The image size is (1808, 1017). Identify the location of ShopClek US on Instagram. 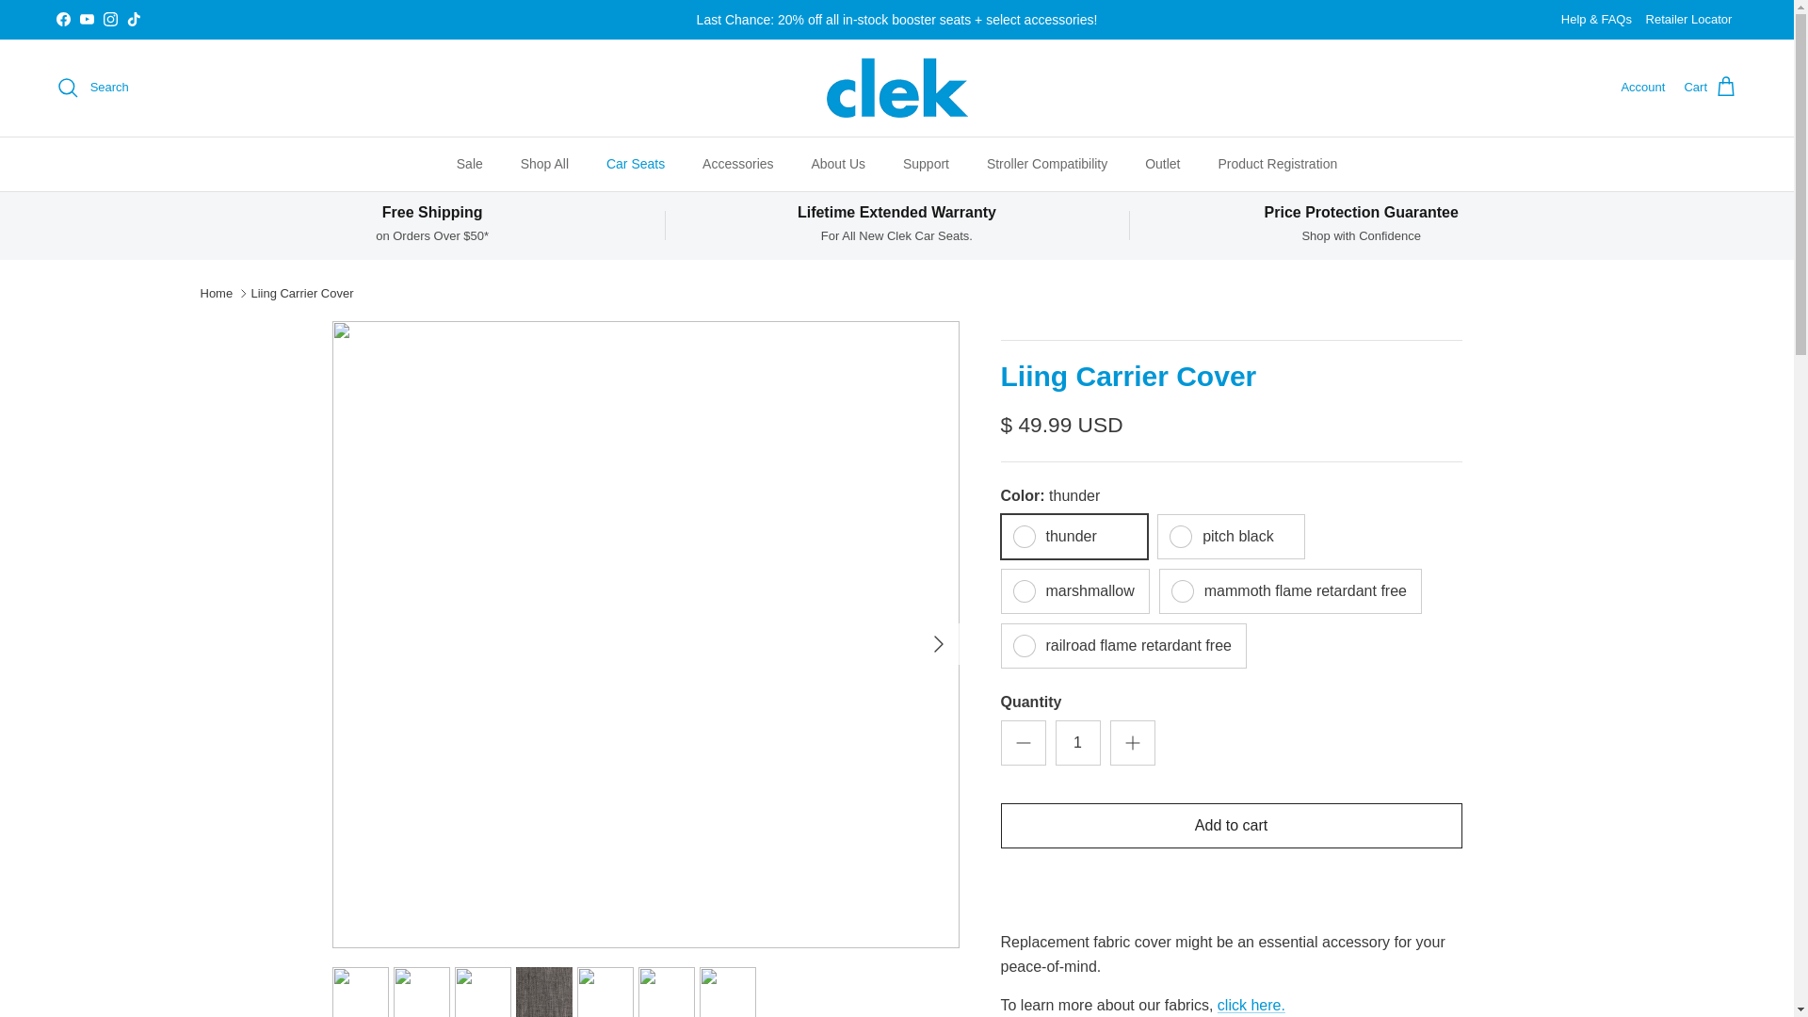
(109, 19).